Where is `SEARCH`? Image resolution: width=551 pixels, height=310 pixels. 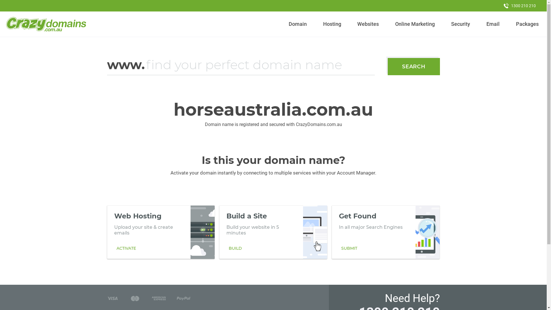 SEARCH is located at coordinates (414, 67).